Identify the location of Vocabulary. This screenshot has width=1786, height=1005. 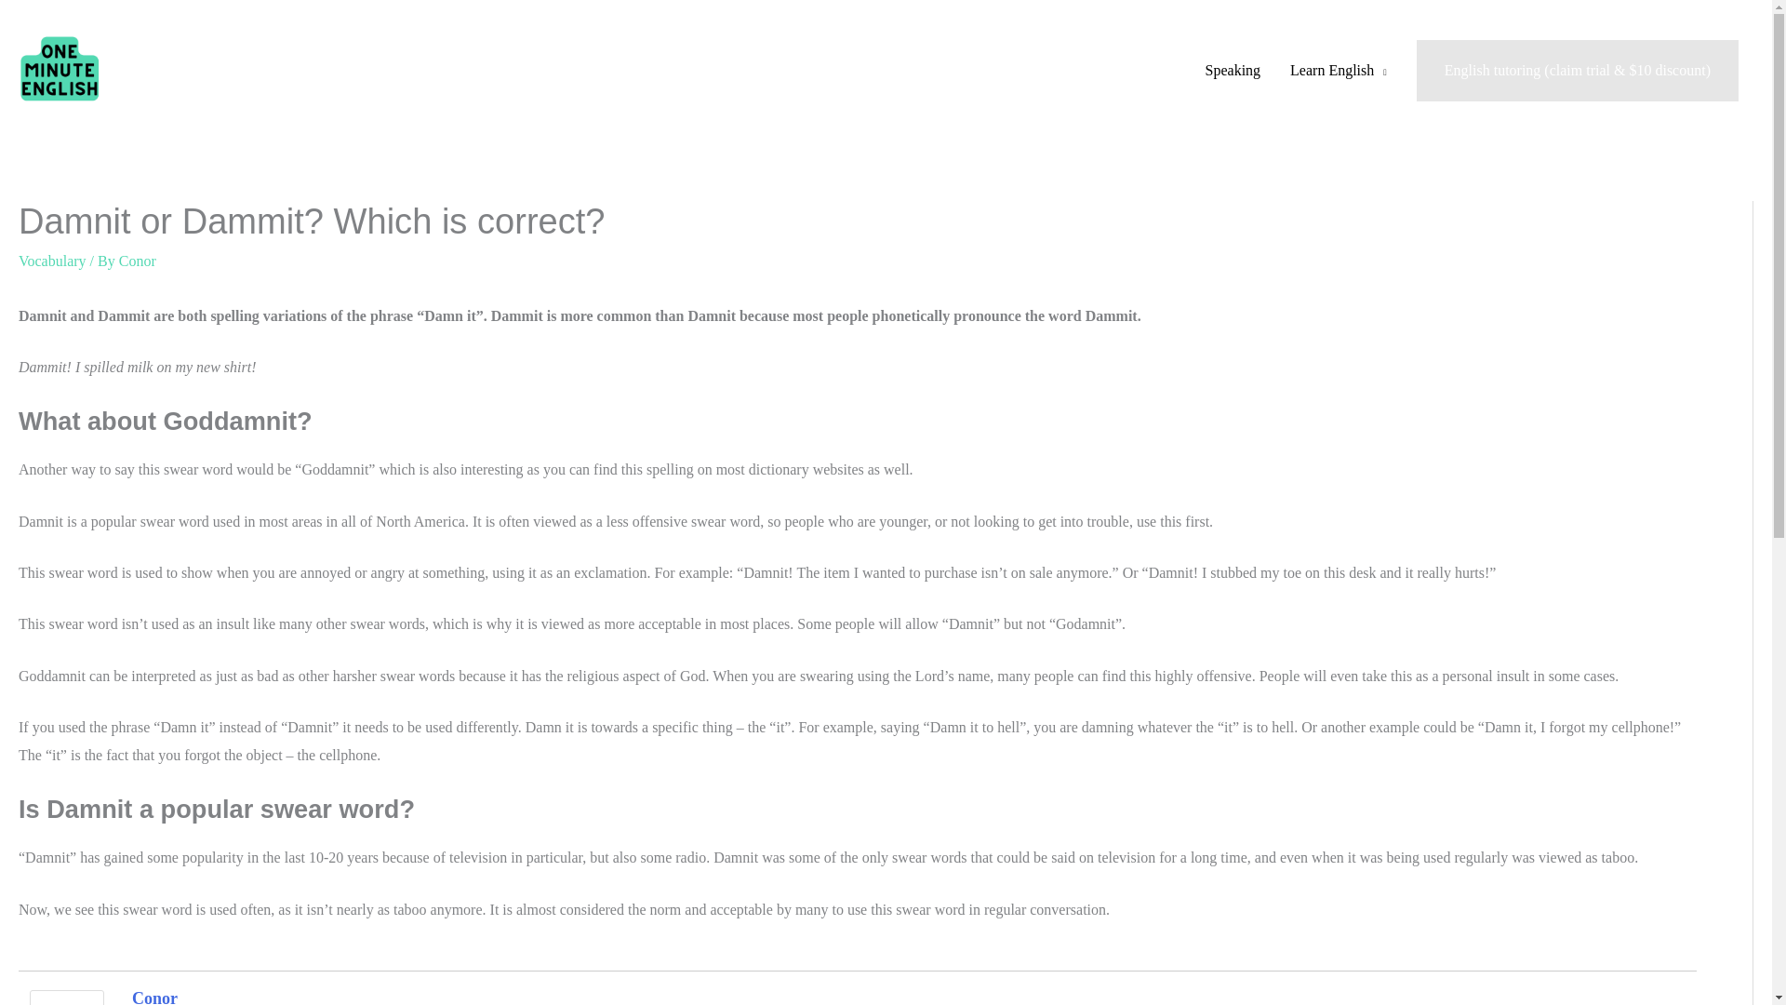
(52, 261).